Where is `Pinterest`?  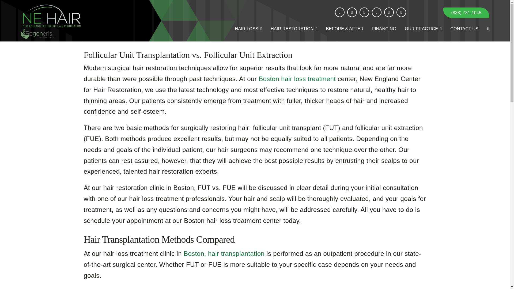
Pinterest is located at coordinates (376, 12).